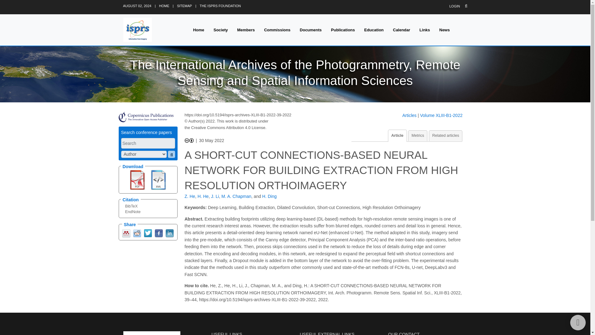  What do you see at coordinates (184, 6) in the screenshot?
I see `SITEMAP` at bounding box center [184, 6].